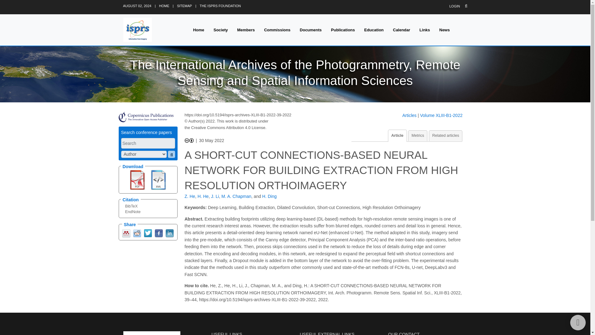  What do you see at coordinates (184, 6) in the screenshot?
I see `SITEMAP` at bounding box center [184, 6].